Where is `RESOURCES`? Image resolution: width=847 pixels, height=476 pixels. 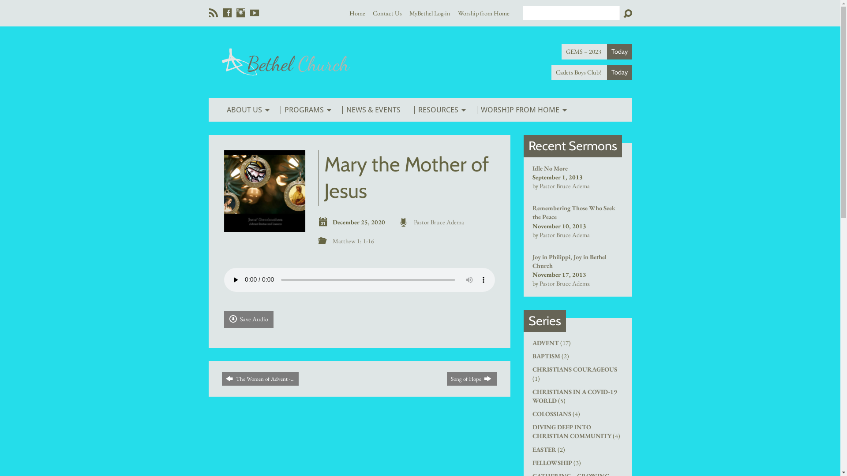
RESOURCES is located at coordinates (438, 110).